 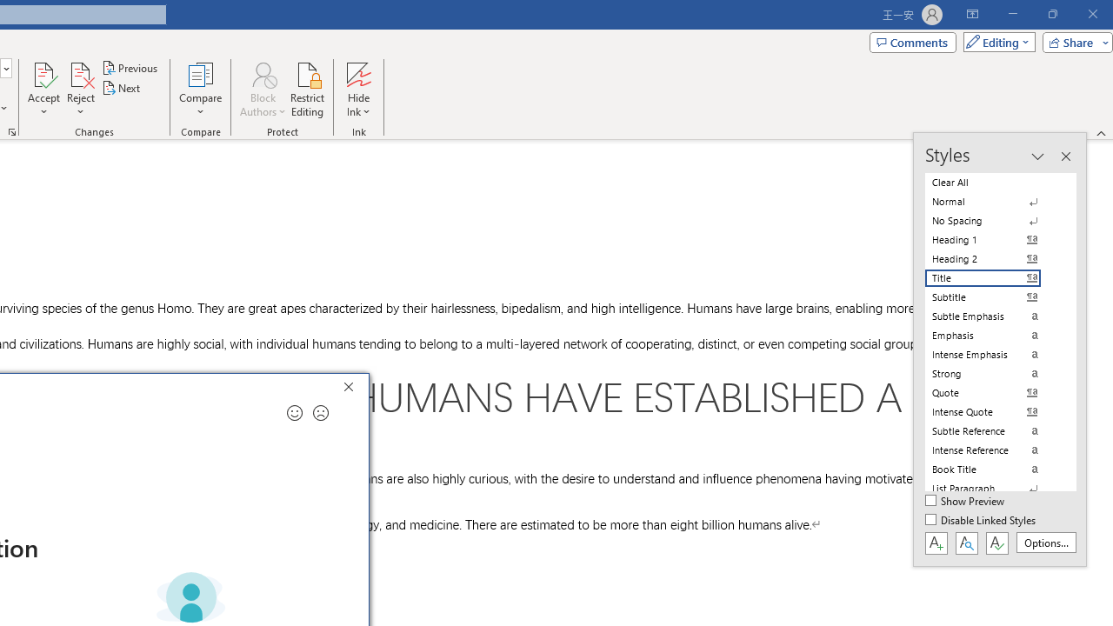 I want to click on Reject, so click(x=80, y=89).